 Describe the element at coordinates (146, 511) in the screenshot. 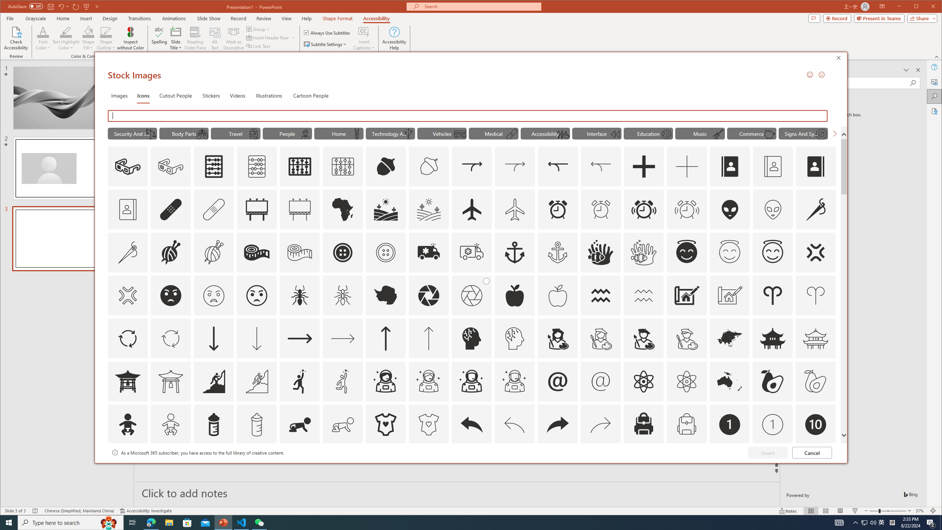

I see `Accessibility Checker Accessibility: Investigate` at that location.